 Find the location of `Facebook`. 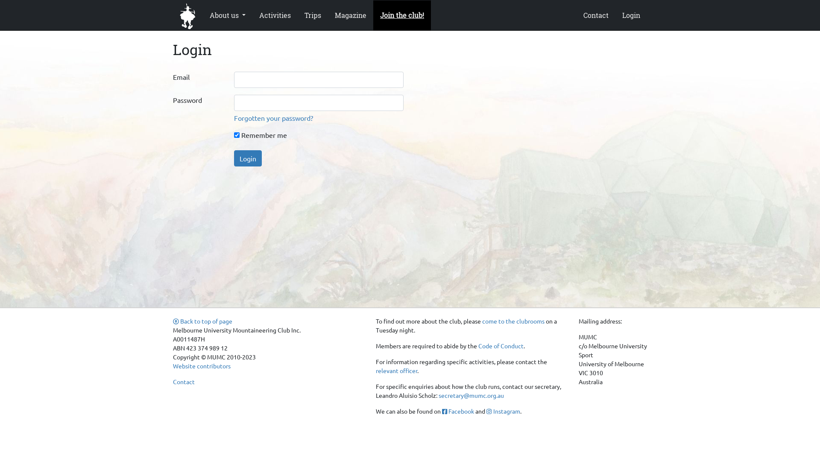

Facebook is located at coordinates (458, 411).